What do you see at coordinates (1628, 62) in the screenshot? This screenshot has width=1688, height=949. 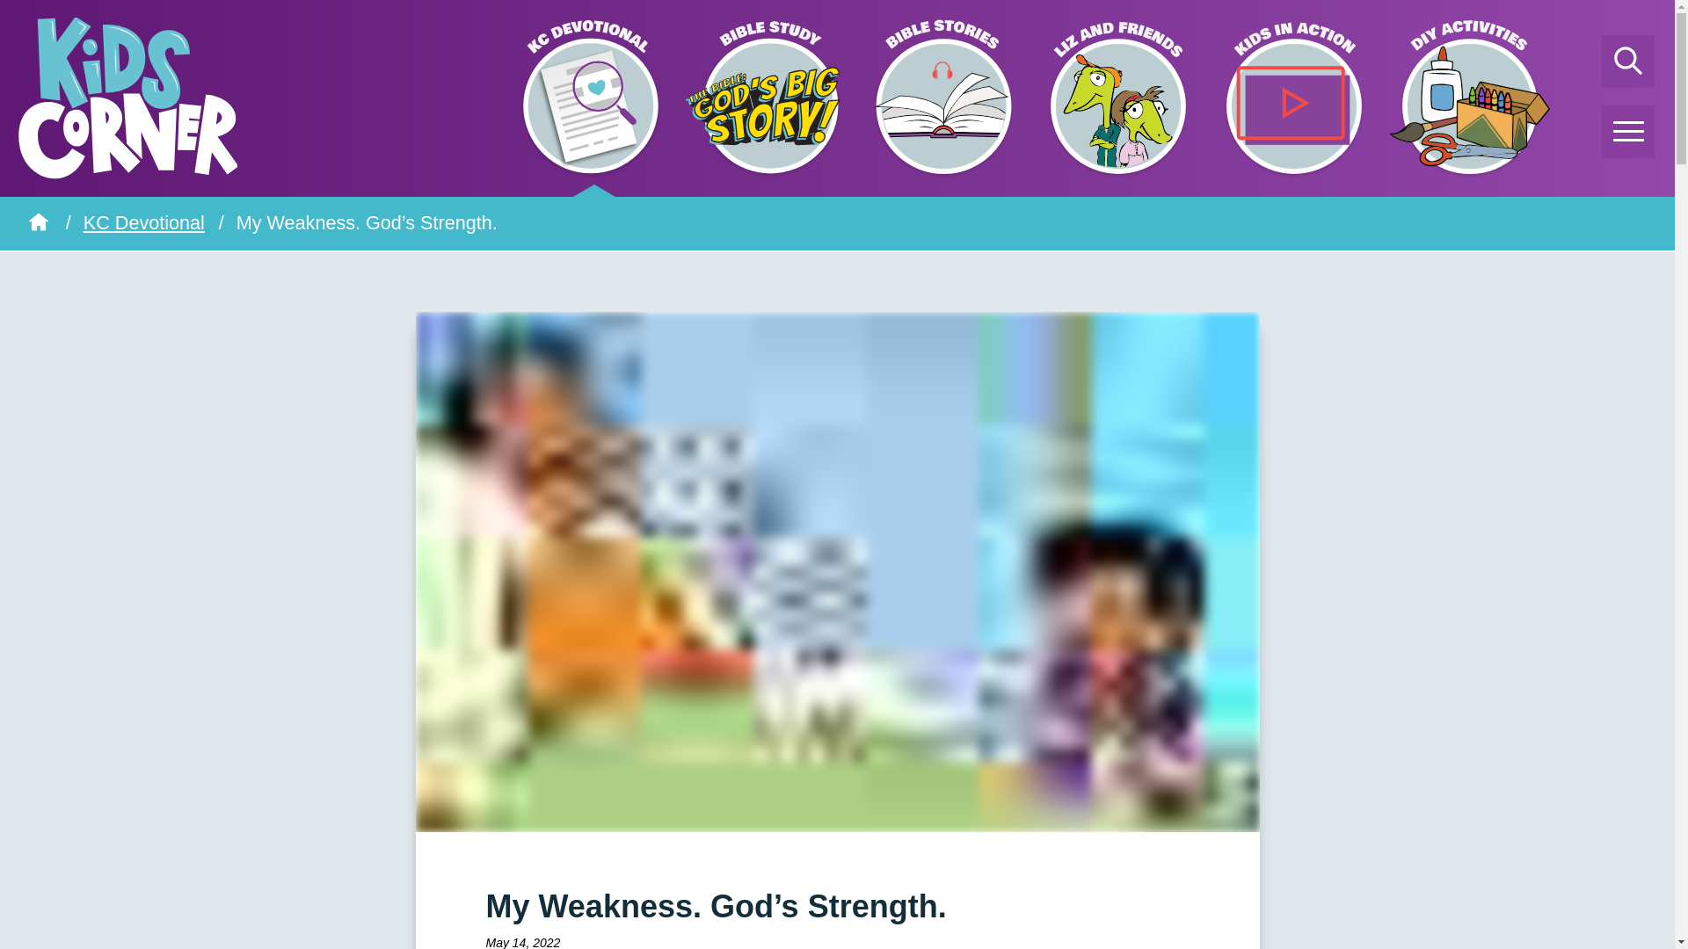 I see `Search titles, topics or bible verses` at bounding box center [1628, 62].